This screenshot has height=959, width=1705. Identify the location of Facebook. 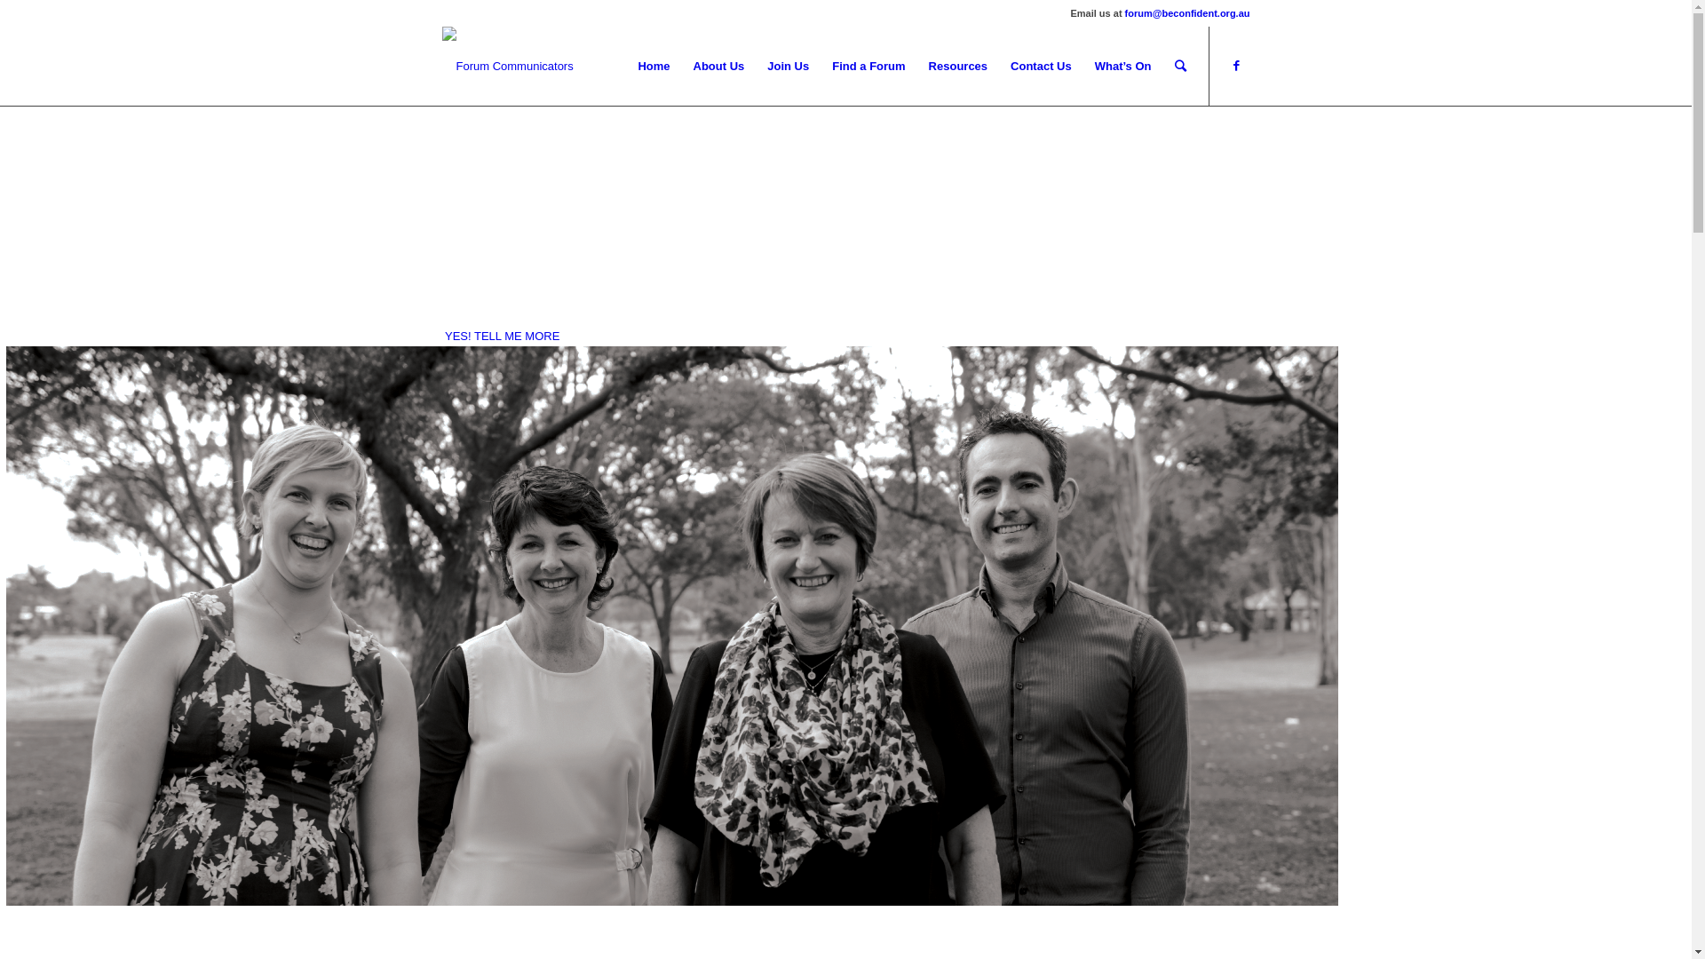
(1237, 66).